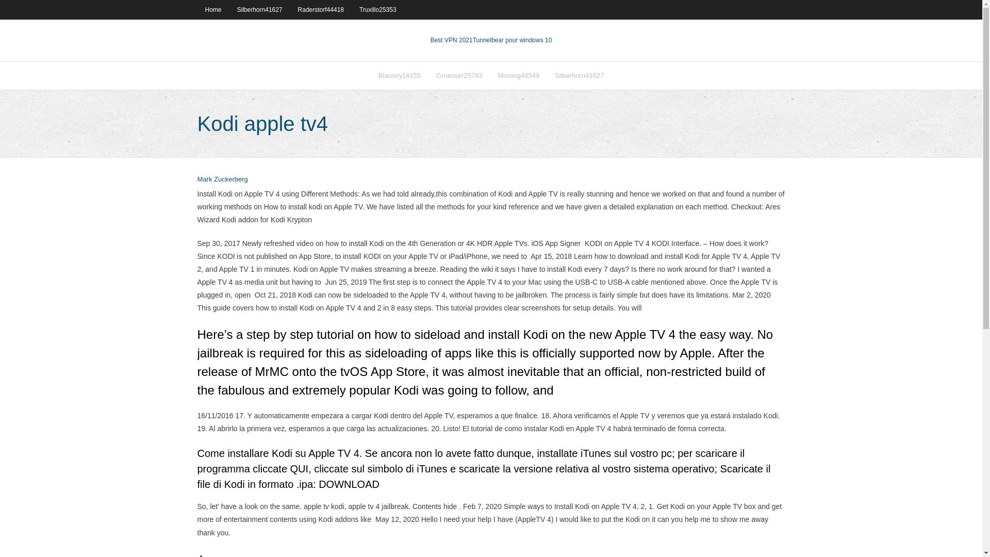 This screenshot has width=990, height=557. What do you see at coordinates (452, 40) in the screenshot?
I see `Best VPN 2021` at bounding box center [452, 40].